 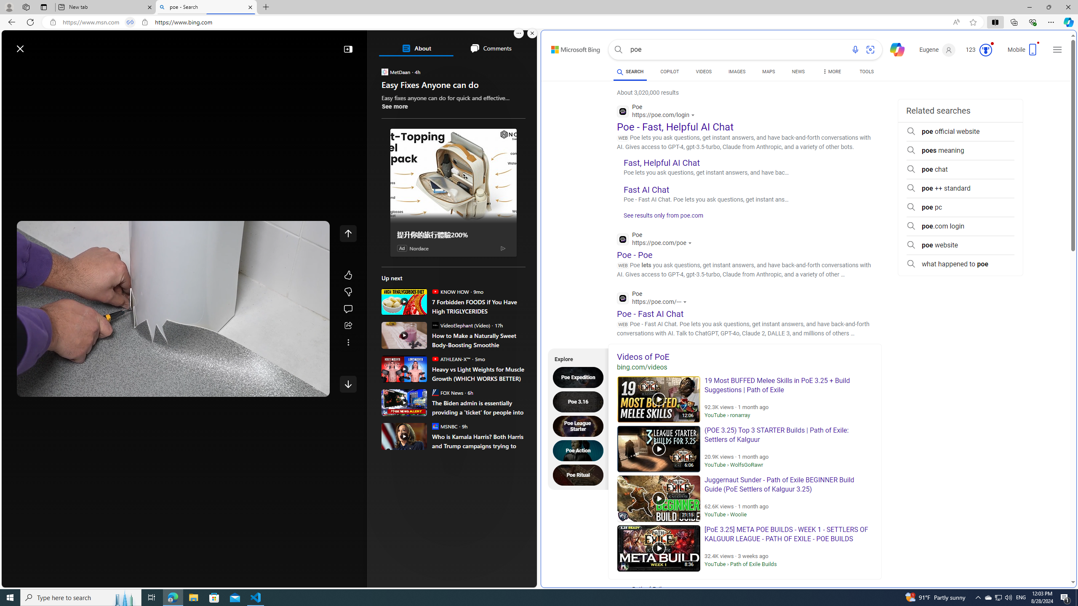 I want to click on How to Make a Naturally Sweet Body-Boosting Smoothie, so click(x=404, y=335).